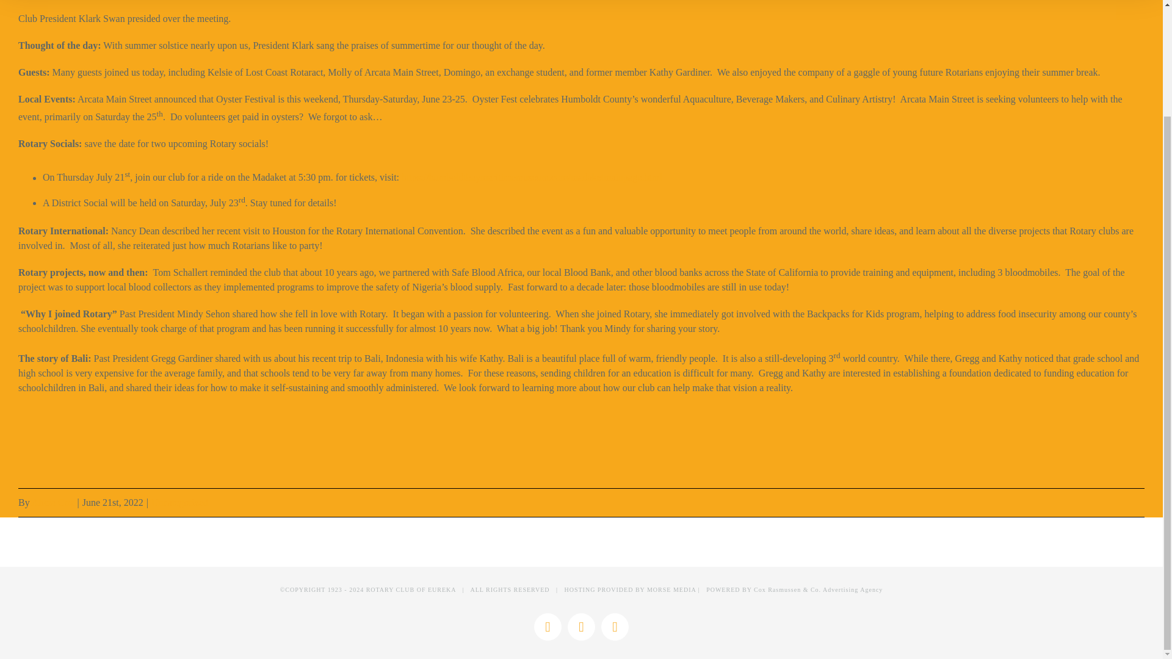 This screenshot has width=1172, height=659. I want to click on Instagram, so click(581, 627).